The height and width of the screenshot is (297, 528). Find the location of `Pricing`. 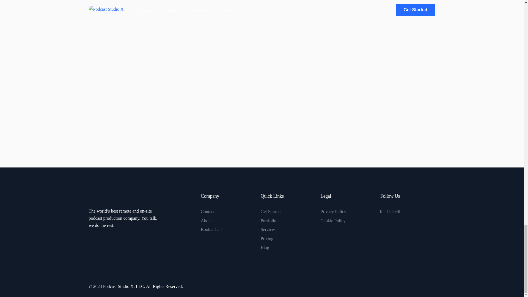

Pricing is located at coordinates (288, 239).